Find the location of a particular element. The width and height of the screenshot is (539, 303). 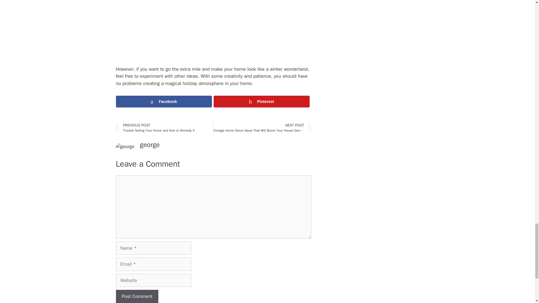

Post Comment is located at coordinates (137, 296).